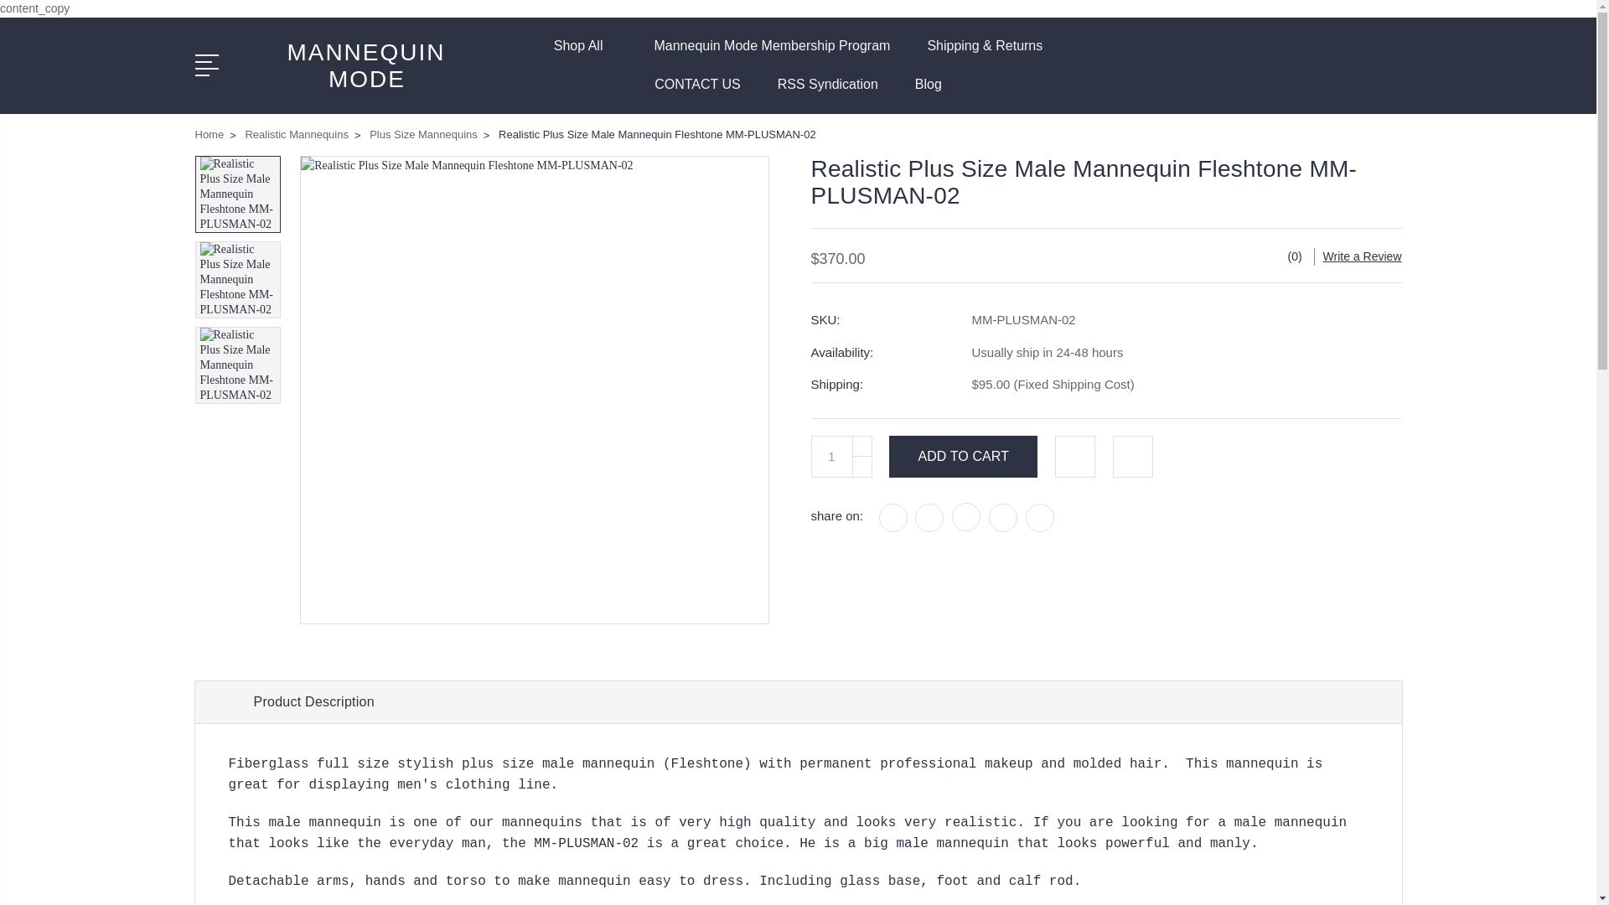 This screenshot has width=1609, height=905. Describe the element at coordinates (964, 456) in the screenshot. I see `Add to Cart` at that location.